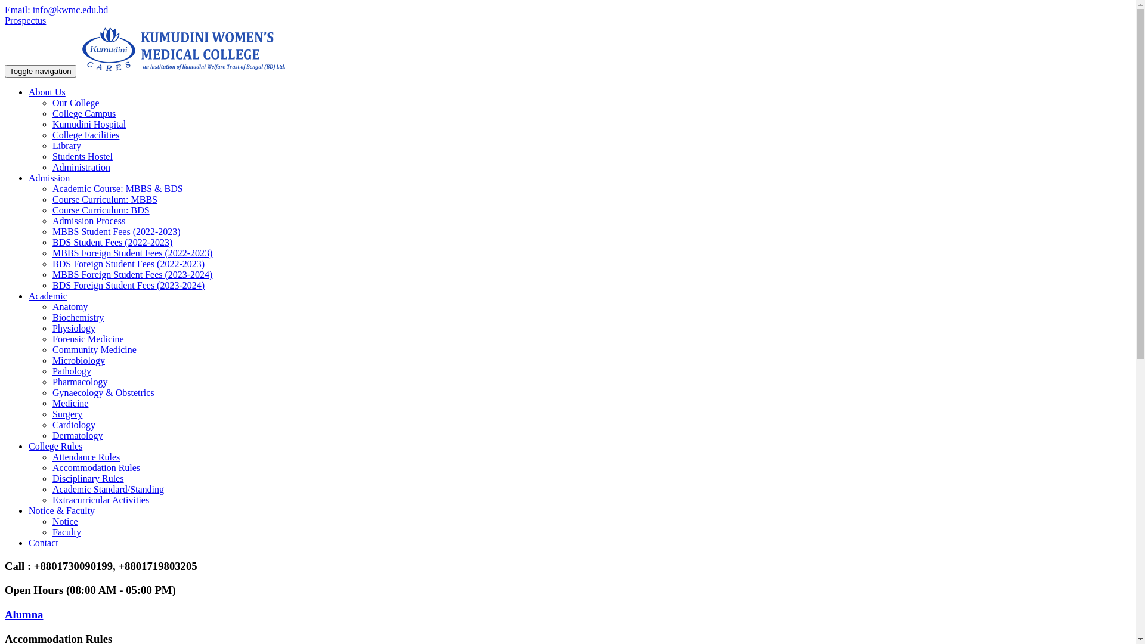 The width and height of the screenshot is (1145, 644). I want to click on Microbiology, so click(79, 360).